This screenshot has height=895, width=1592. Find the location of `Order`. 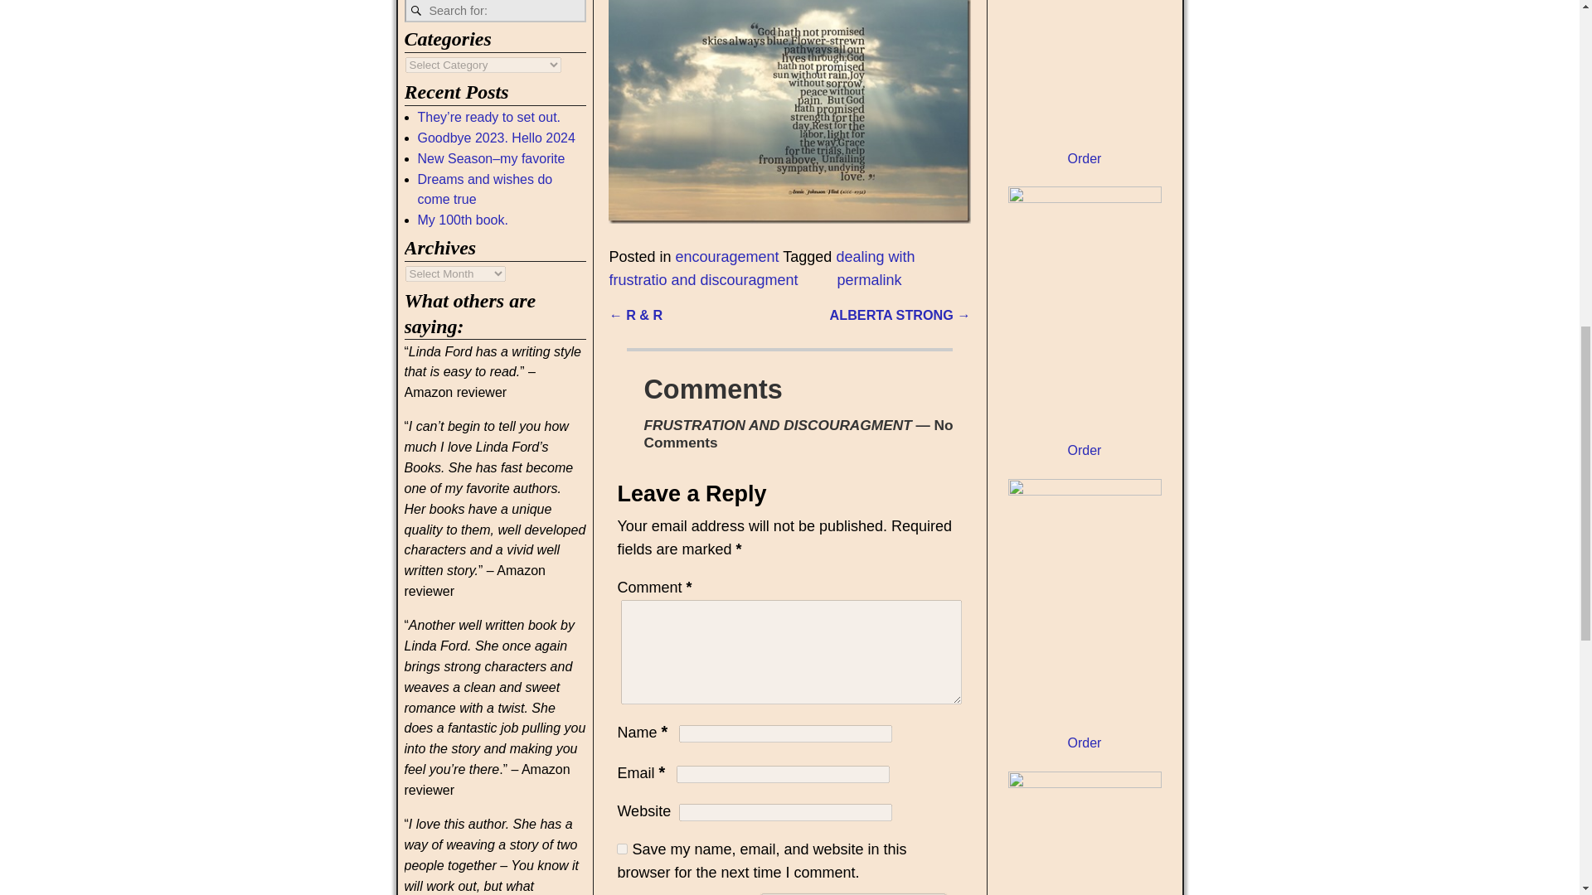

Order is located at coordinates (1085, 743).